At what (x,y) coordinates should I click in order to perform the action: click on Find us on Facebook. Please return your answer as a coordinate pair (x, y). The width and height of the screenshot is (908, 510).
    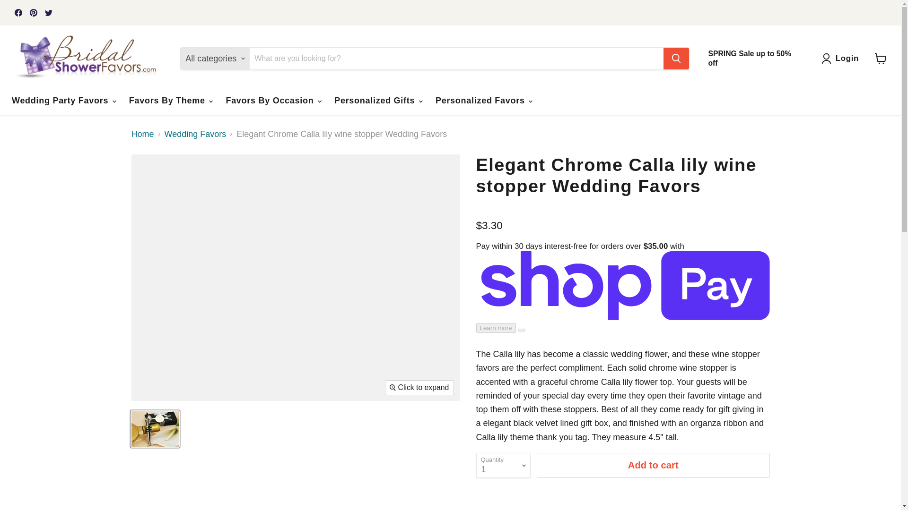
    Looking at the image, I should click on (18, 12).